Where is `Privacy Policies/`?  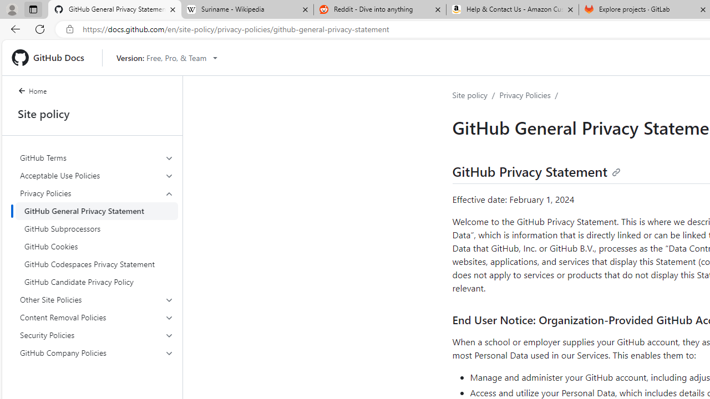 Privacy Policies/ is located at coordinates (531, 95).